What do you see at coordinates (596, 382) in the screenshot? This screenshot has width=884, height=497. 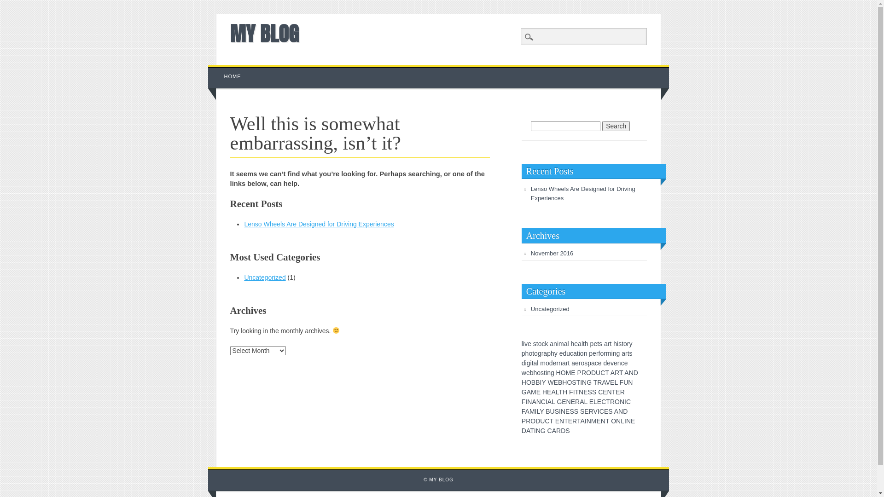 I see `T` at bounding box center [596, 382].